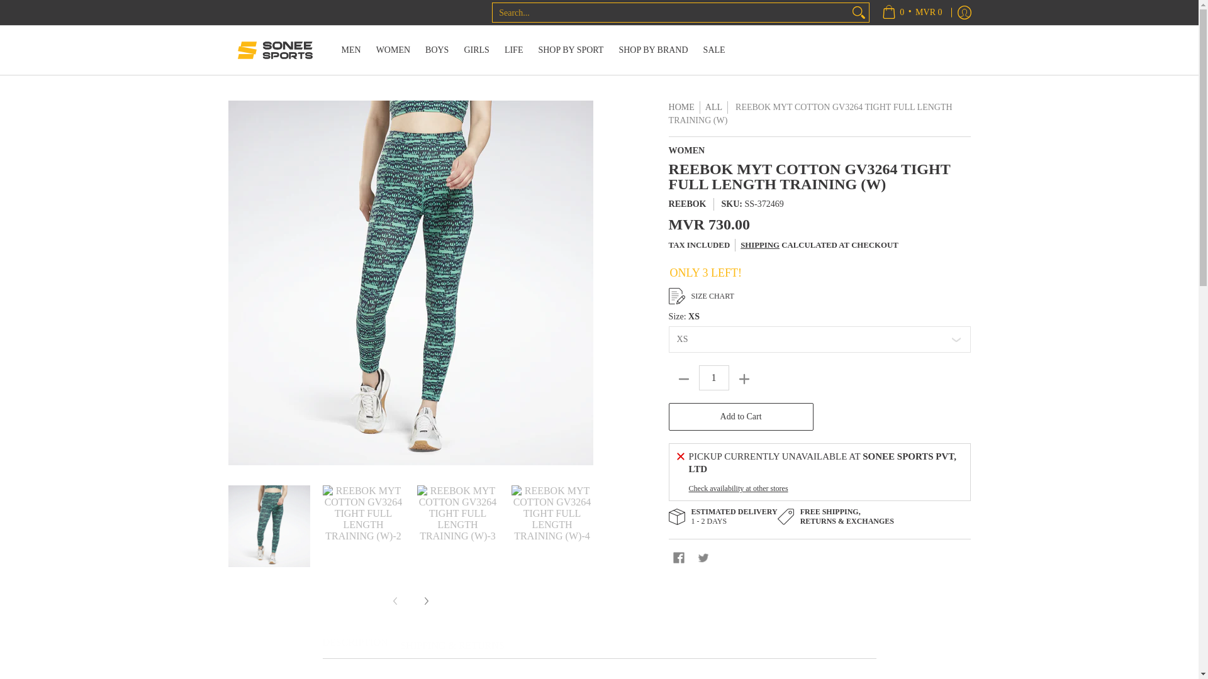  What do you see at coordinates (964, 13) in the screenshot?
I see `Log in` at bounding box center [964, 13].